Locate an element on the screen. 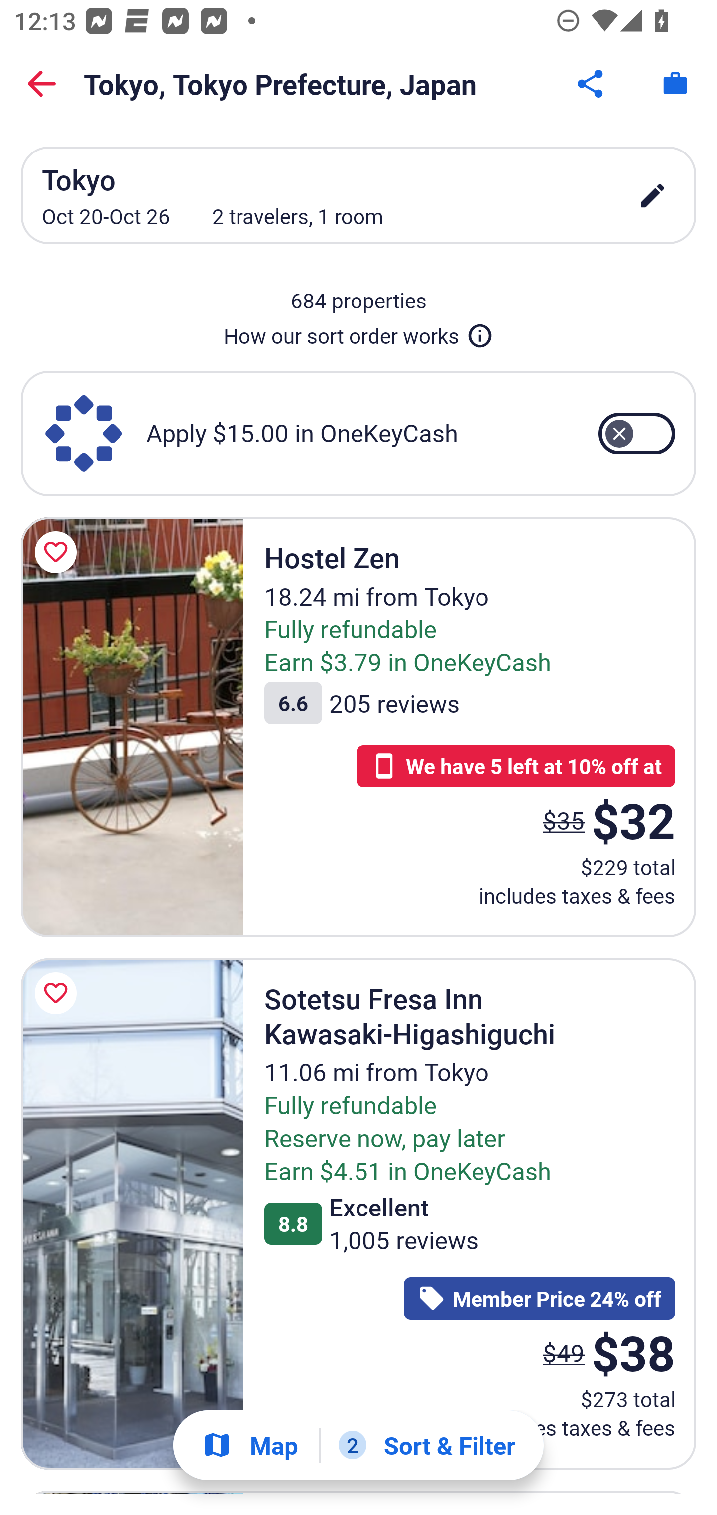  $49 The price was $49 is located at coordinates (564, 1352).